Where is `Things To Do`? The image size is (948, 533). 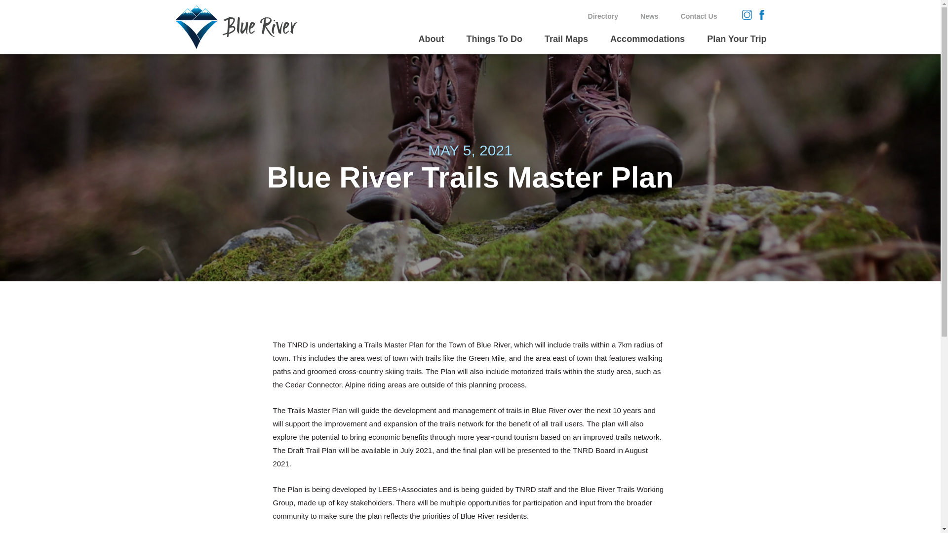 Things To Do is located at coordinates (494, 45).